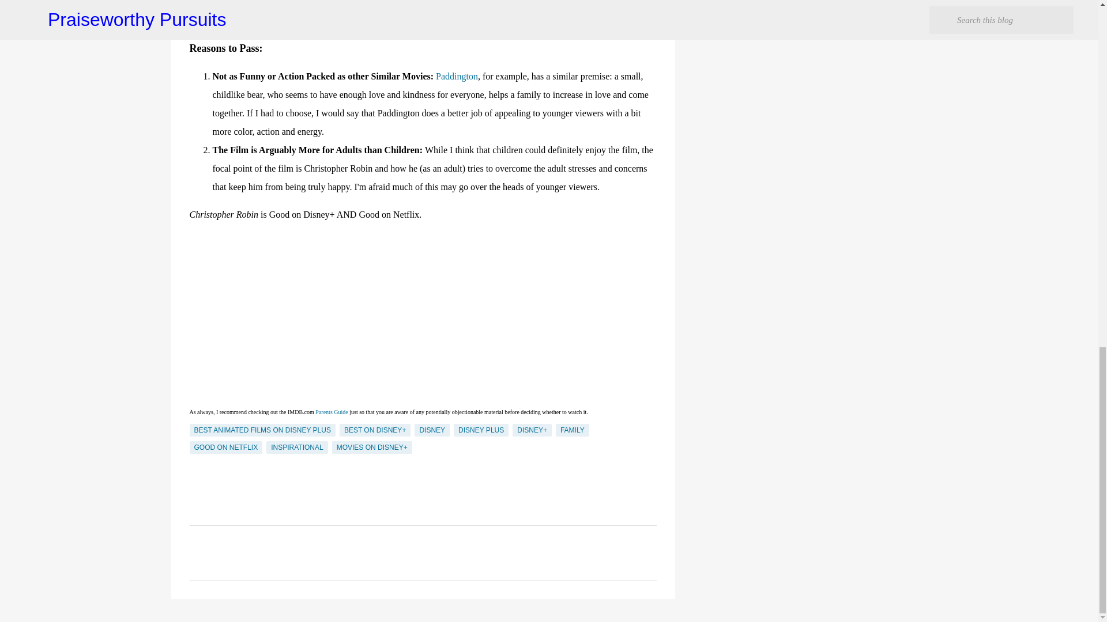 The height and width of the screenshot is (622, 1107). What do you see at coordinates (307, 3) in the screenshot?
I see `childlike` at bounding box center [307, 3].